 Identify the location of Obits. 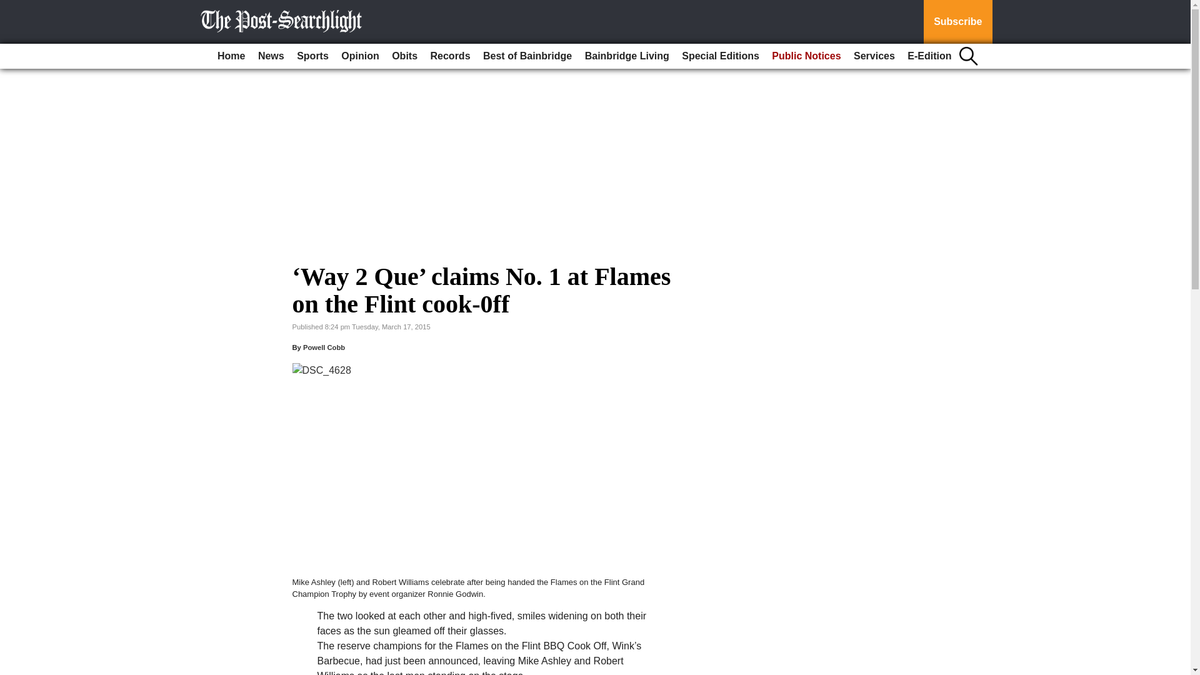
(404, 56).